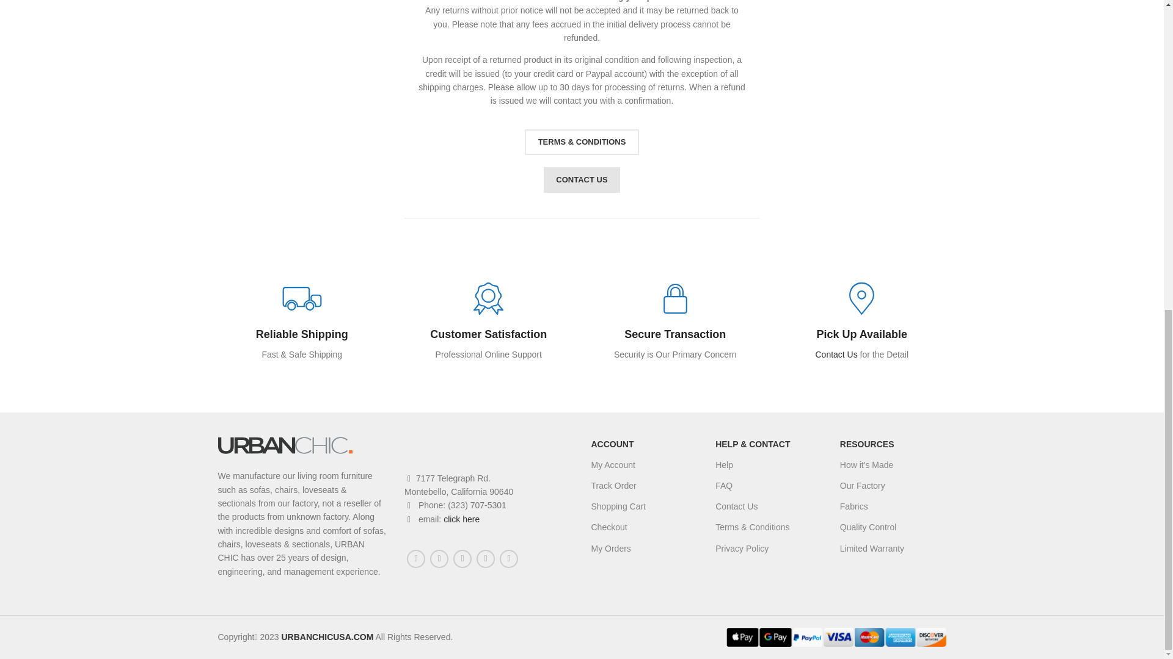  I want to click on CONTACT US, so click(582, 180).